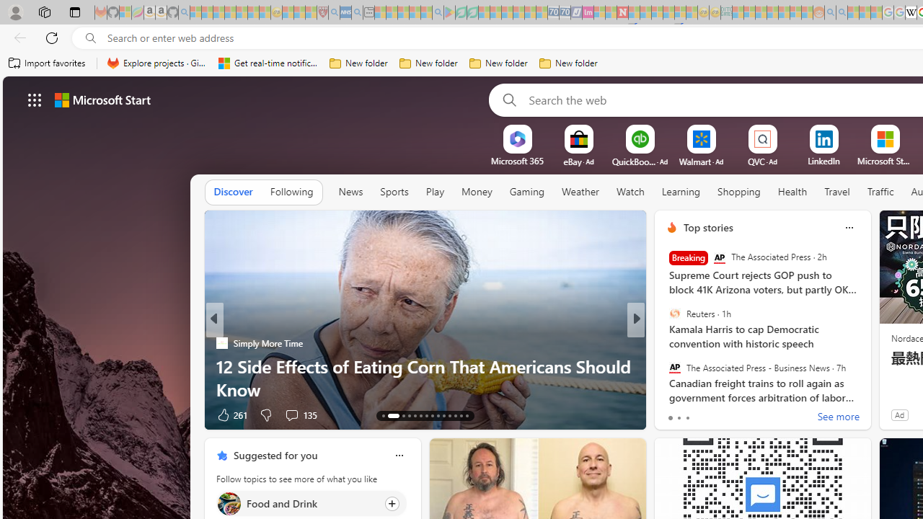 The width and height of the screenshot is (923, 519). What do you see at coordinates (222, 366) in the screenshot?
I see `Health Digest` at bounding box center [222, 366].